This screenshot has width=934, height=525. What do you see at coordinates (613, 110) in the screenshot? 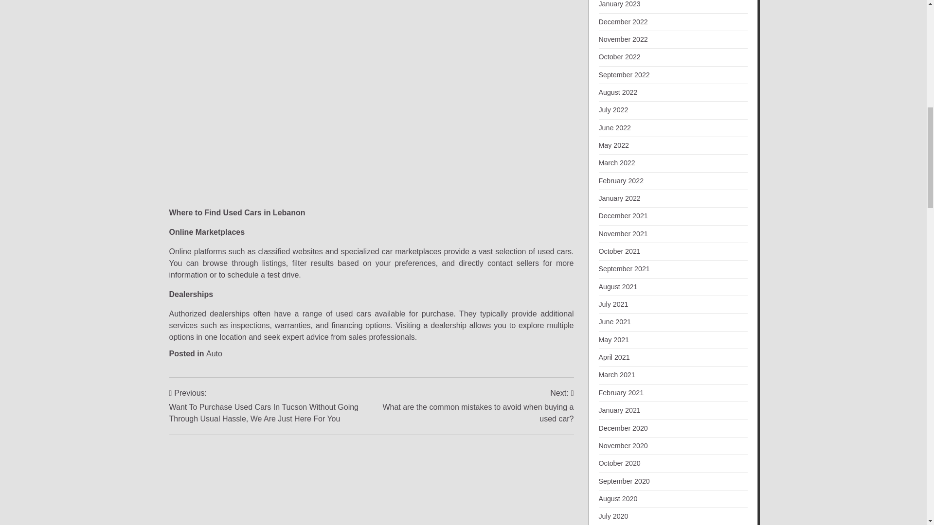
I see `July 2022` at bounding box center [613, 110].